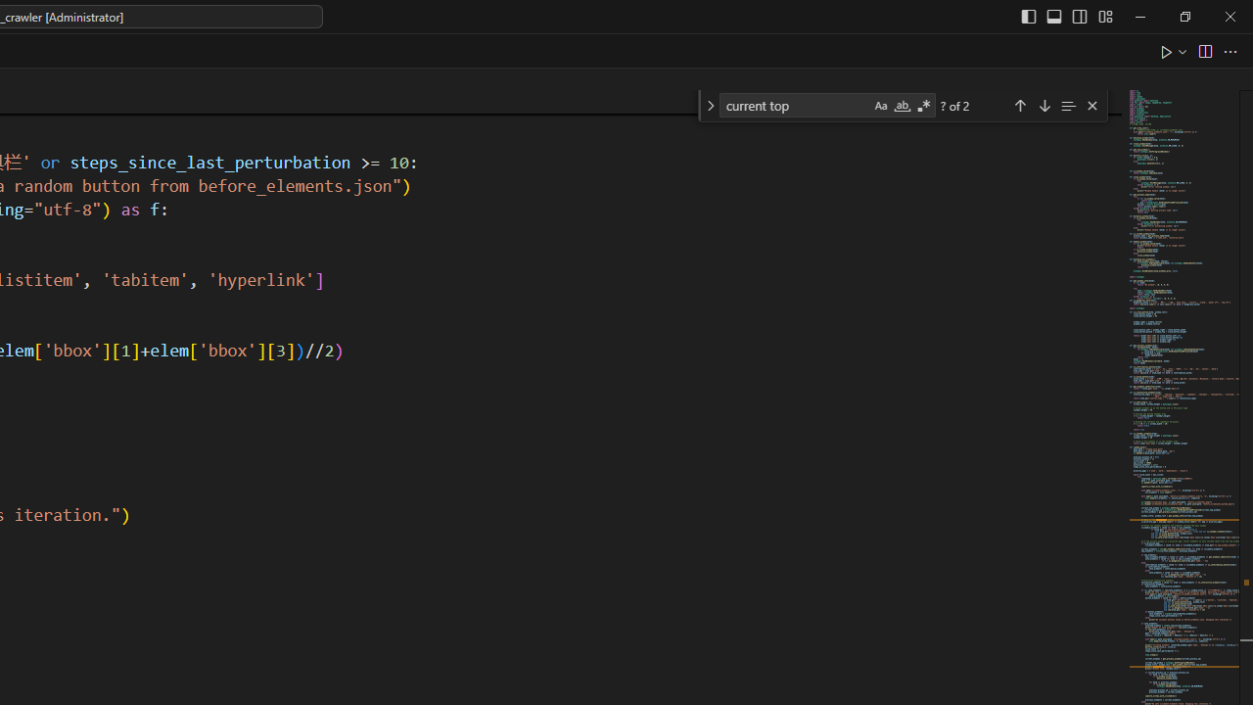 Image resolution: width=1253 pixels, height=705 pixels. I want to click on Toggle Secondary Side Bar (Ctrl+Alt+B), so click(1079, 16).